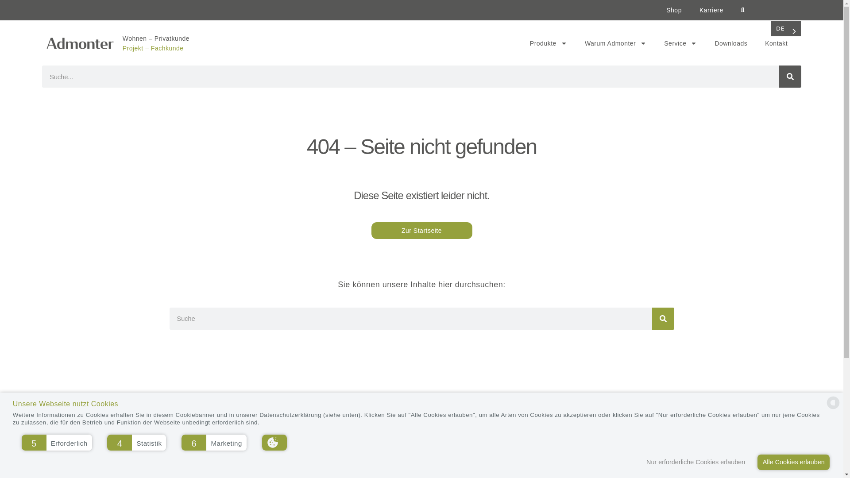 The height and width of the screenshot is (478, 850). I want to click on Nur erforderliche Cookies erlauben, so click(698, 462).